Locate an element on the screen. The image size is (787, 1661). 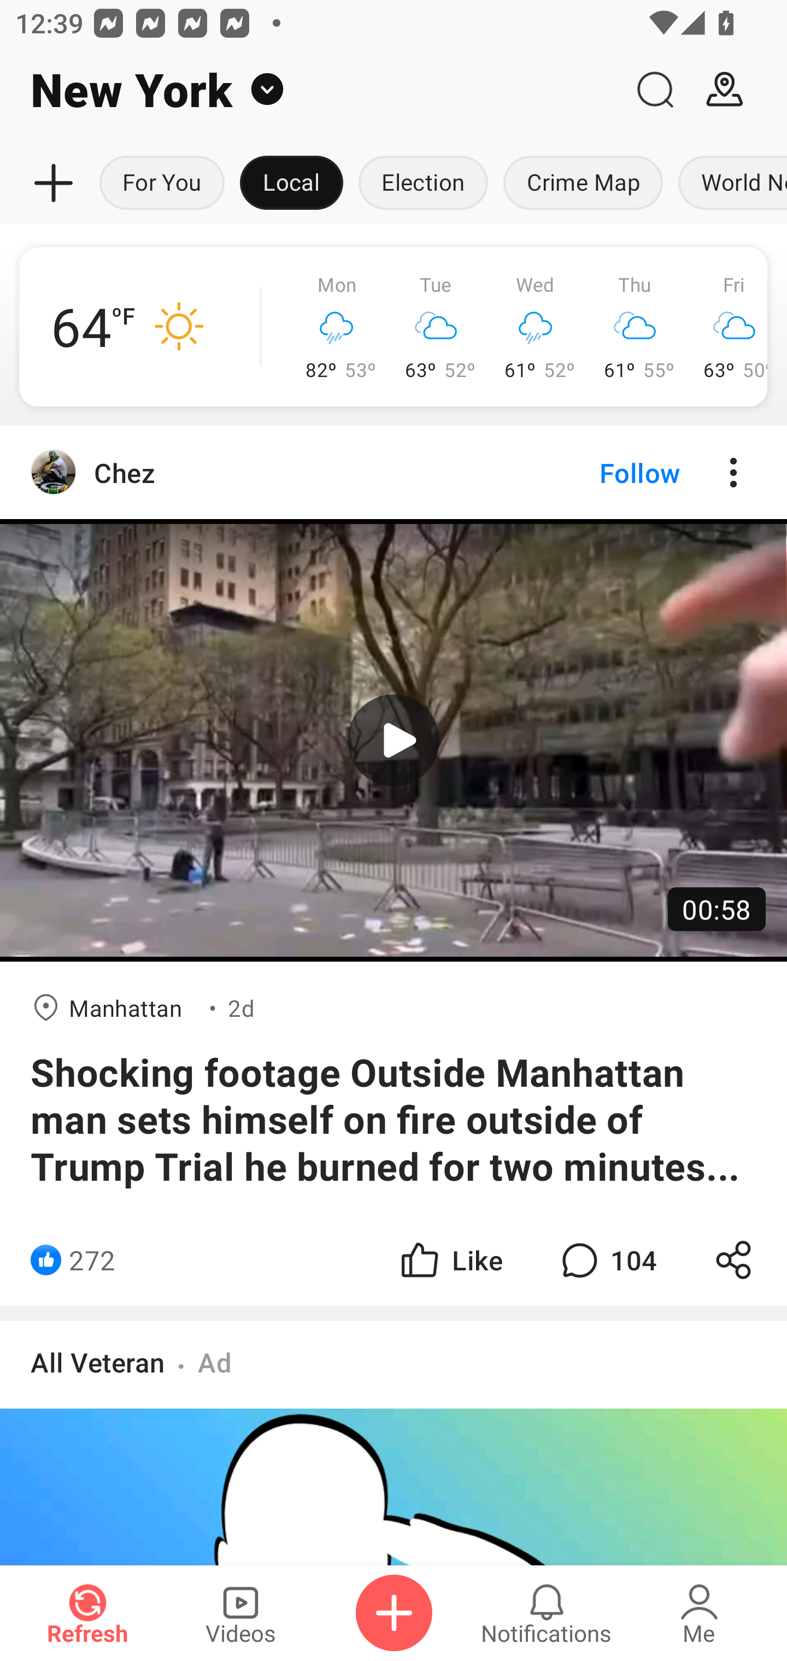
Like is located at coordinates (450, 1260).